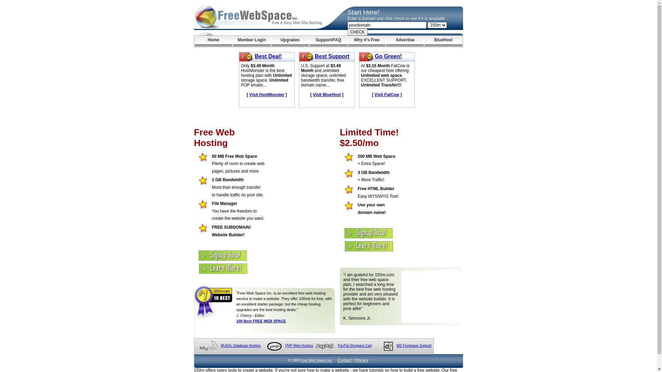 The height and width of the screenshot is (372, 662). I want to click on PayPal Shopping Cart, so click(354, 346).